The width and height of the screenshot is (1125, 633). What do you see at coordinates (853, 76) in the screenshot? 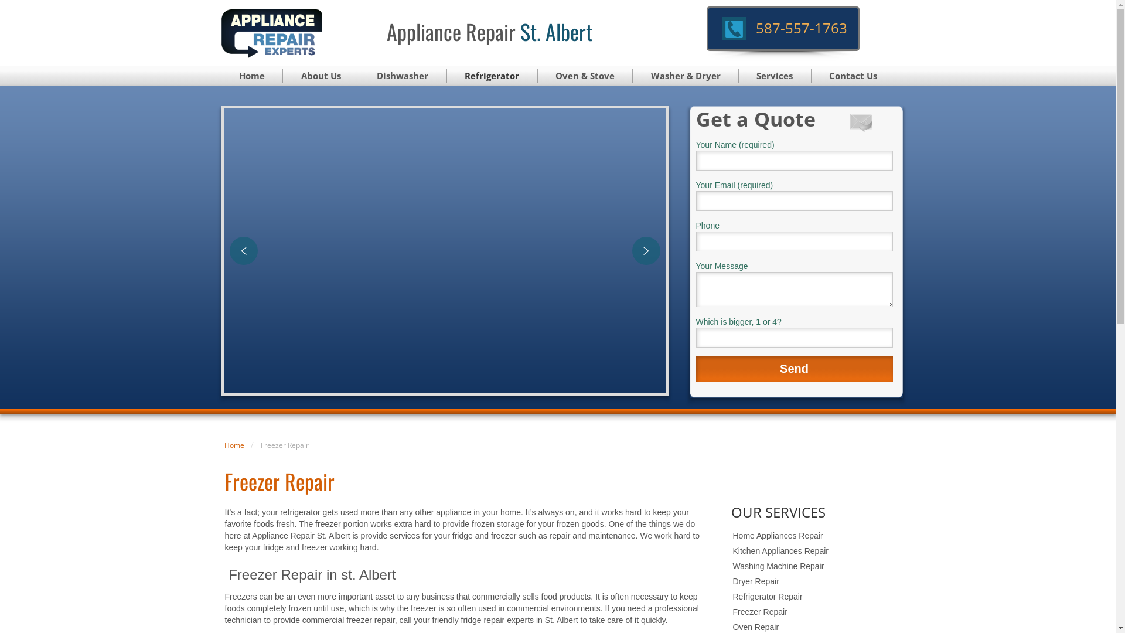
I see `Contact Us` at bounding box center [853, 76].